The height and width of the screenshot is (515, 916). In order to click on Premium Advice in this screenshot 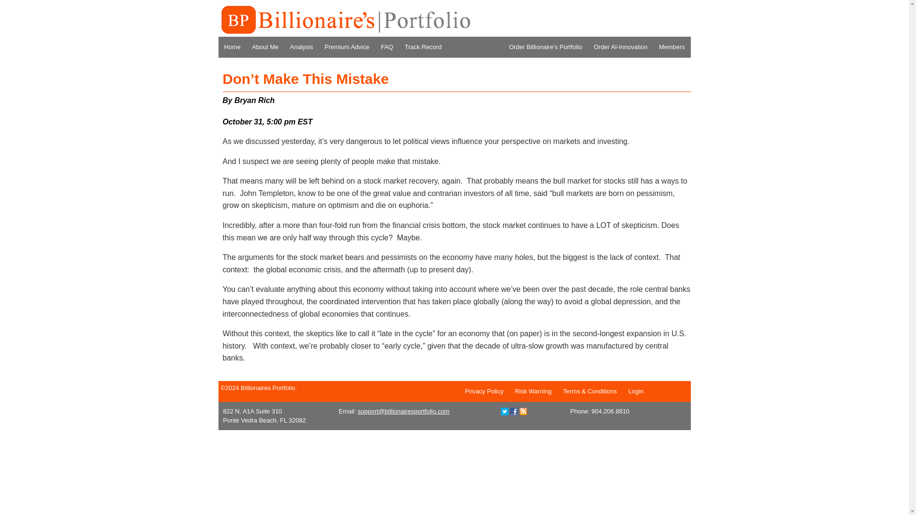, I will do `click(346, 47)`.